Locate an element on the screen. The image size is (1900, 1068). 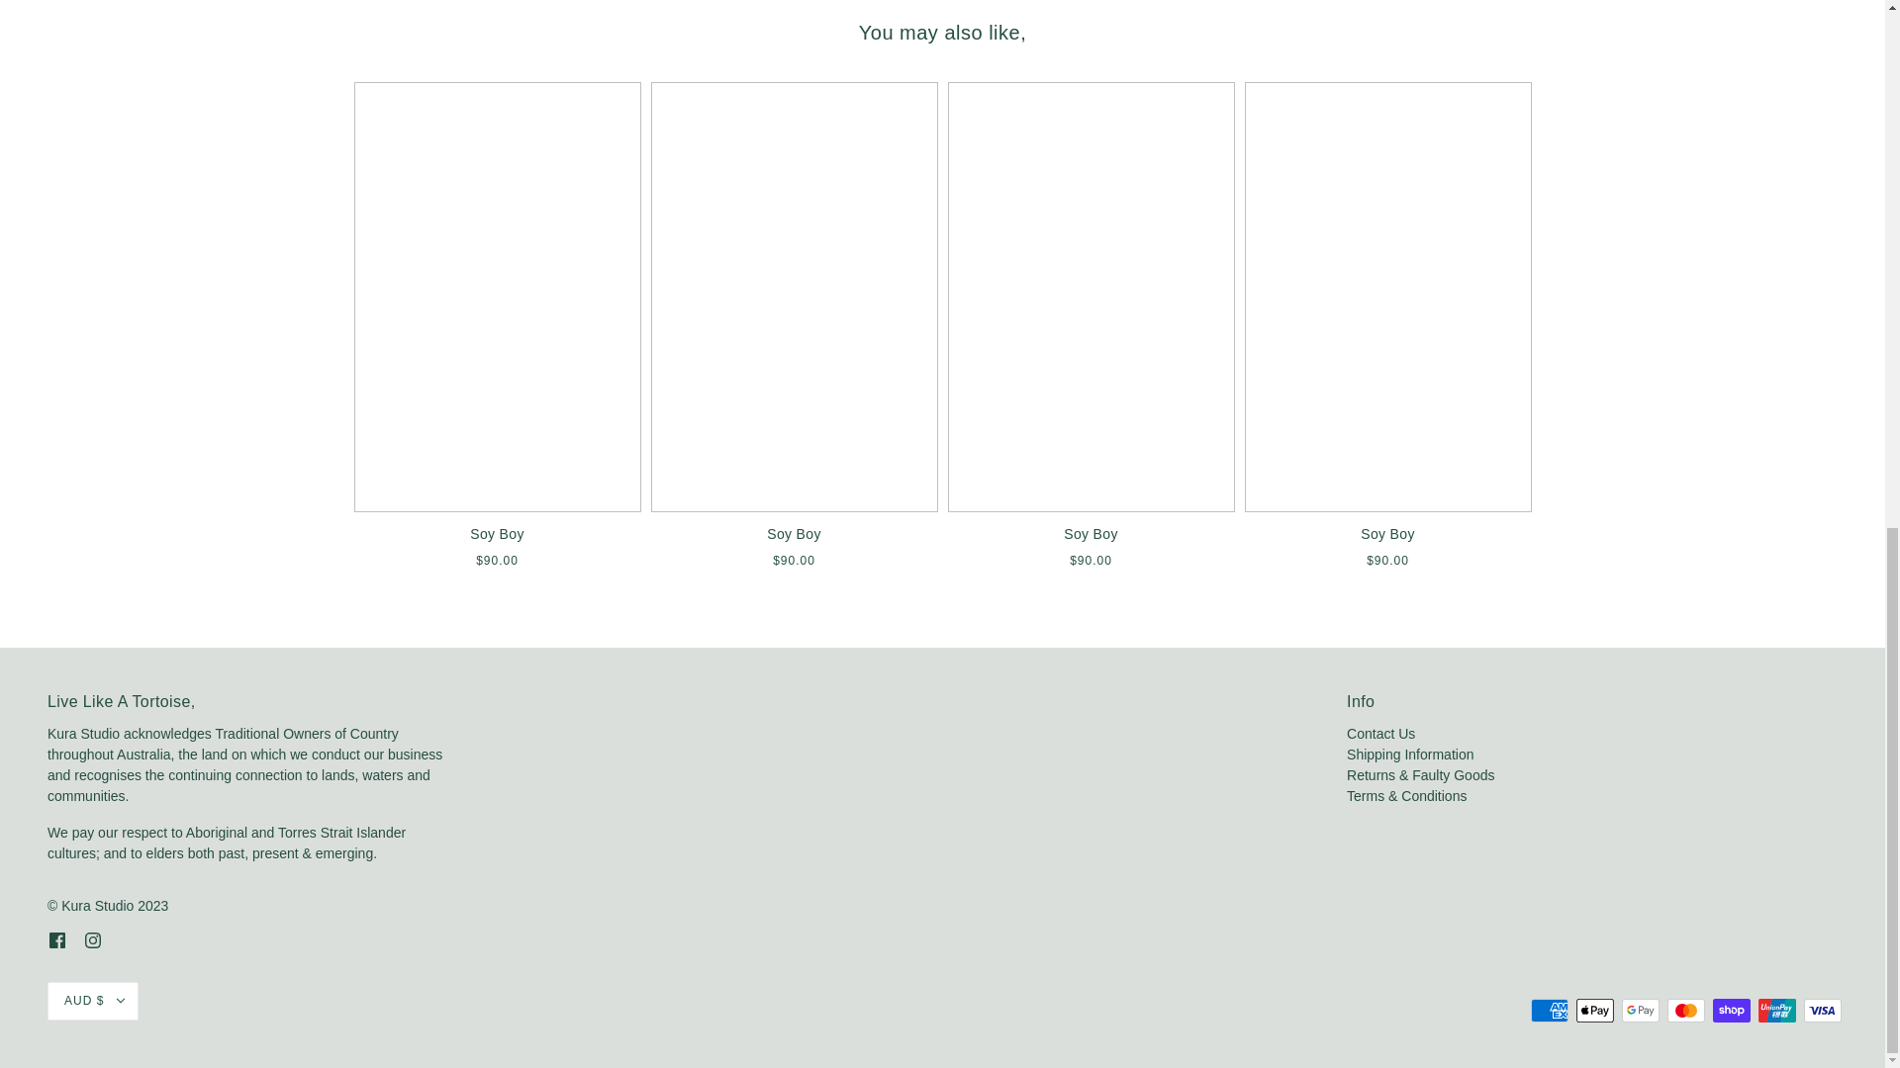
Google Pay is located at coordinates (1641, 1010).